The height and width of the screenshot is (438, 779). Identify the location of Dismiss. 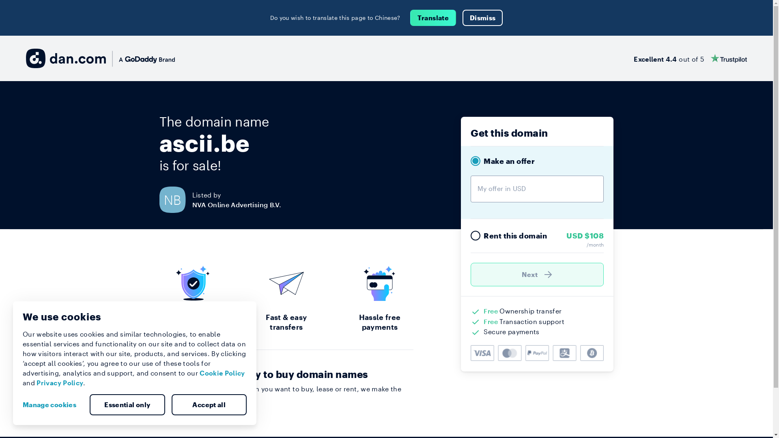
(483, 18).